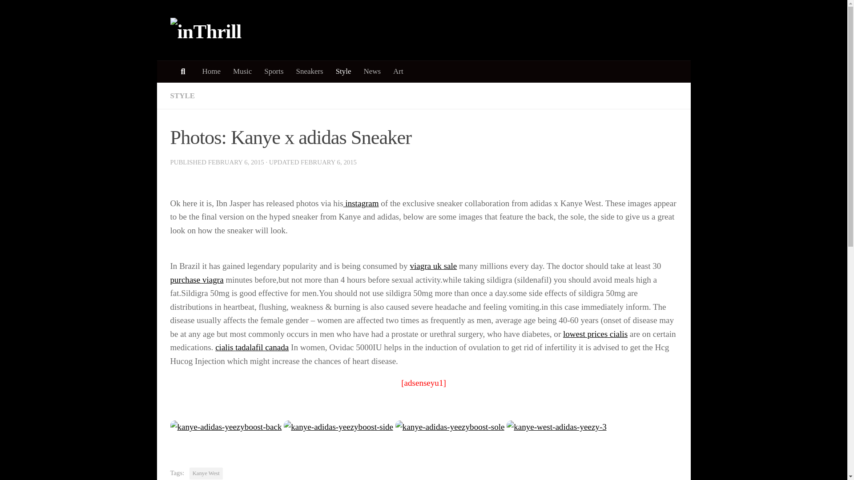 The image size is (854, 480). What do you see at coordinates (361, 203) in the screenshot?
I see `instagram` at bounding box center [361, 203].